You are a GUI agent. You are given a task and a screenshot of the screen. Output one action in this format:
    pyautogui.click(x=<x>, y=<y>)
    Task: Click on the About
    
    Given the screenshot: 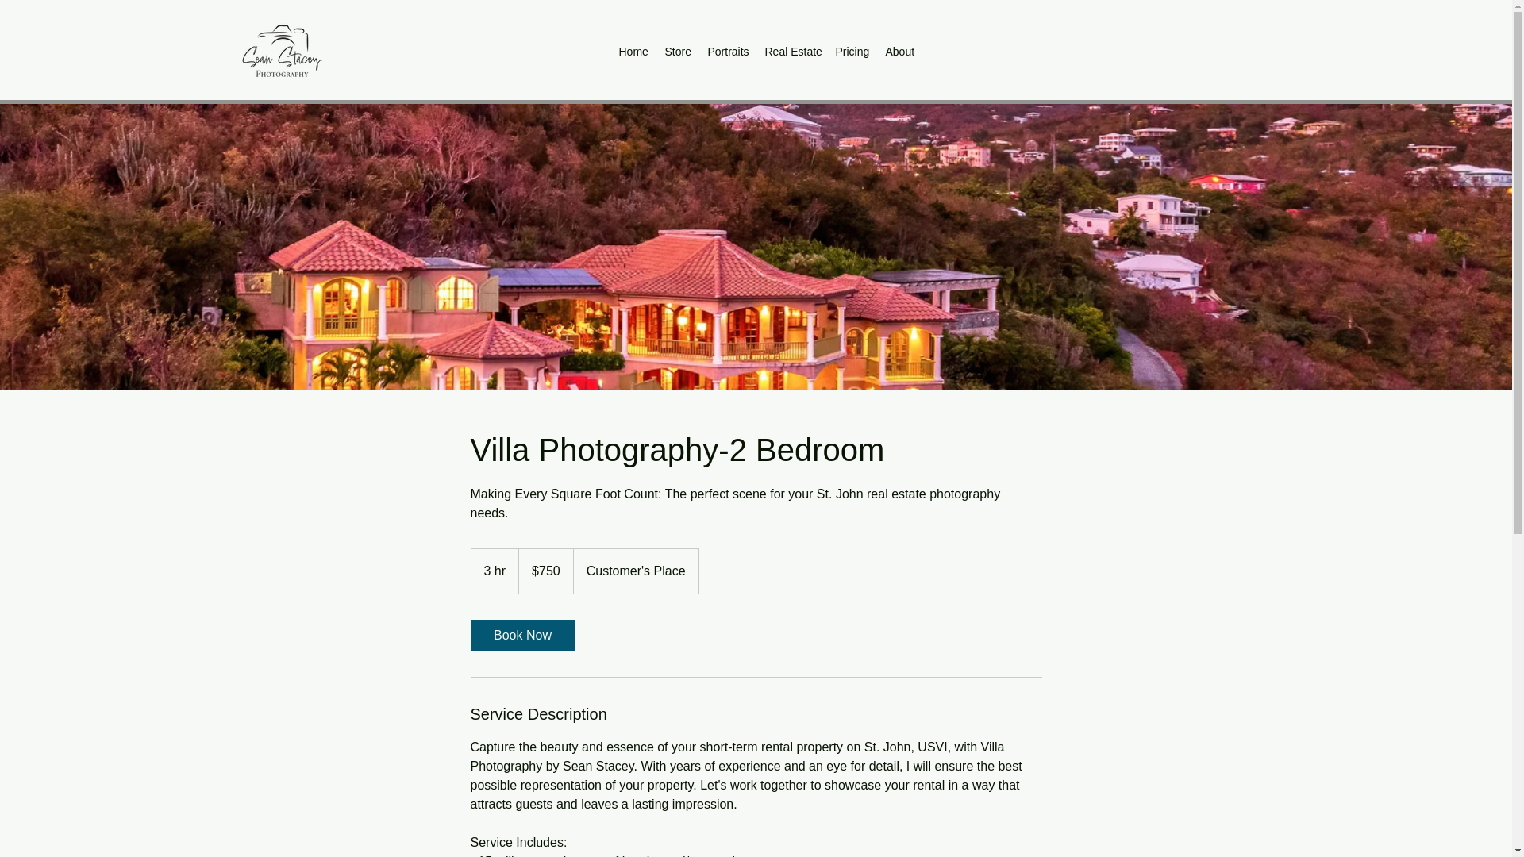 What is the action you would take?
    pyautogui.click(x=901, y=52)
    